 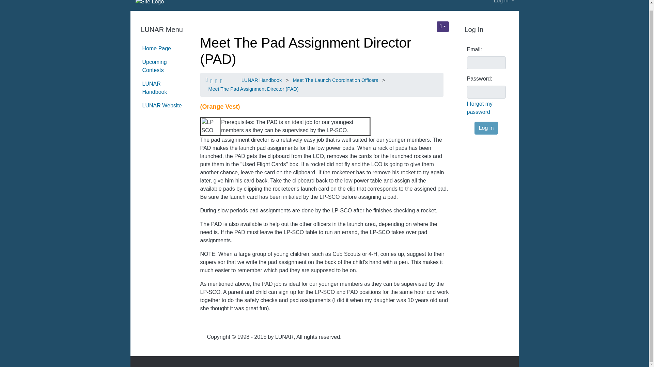 I want to click on Upcoming Contests, so click(x=155, y=66).